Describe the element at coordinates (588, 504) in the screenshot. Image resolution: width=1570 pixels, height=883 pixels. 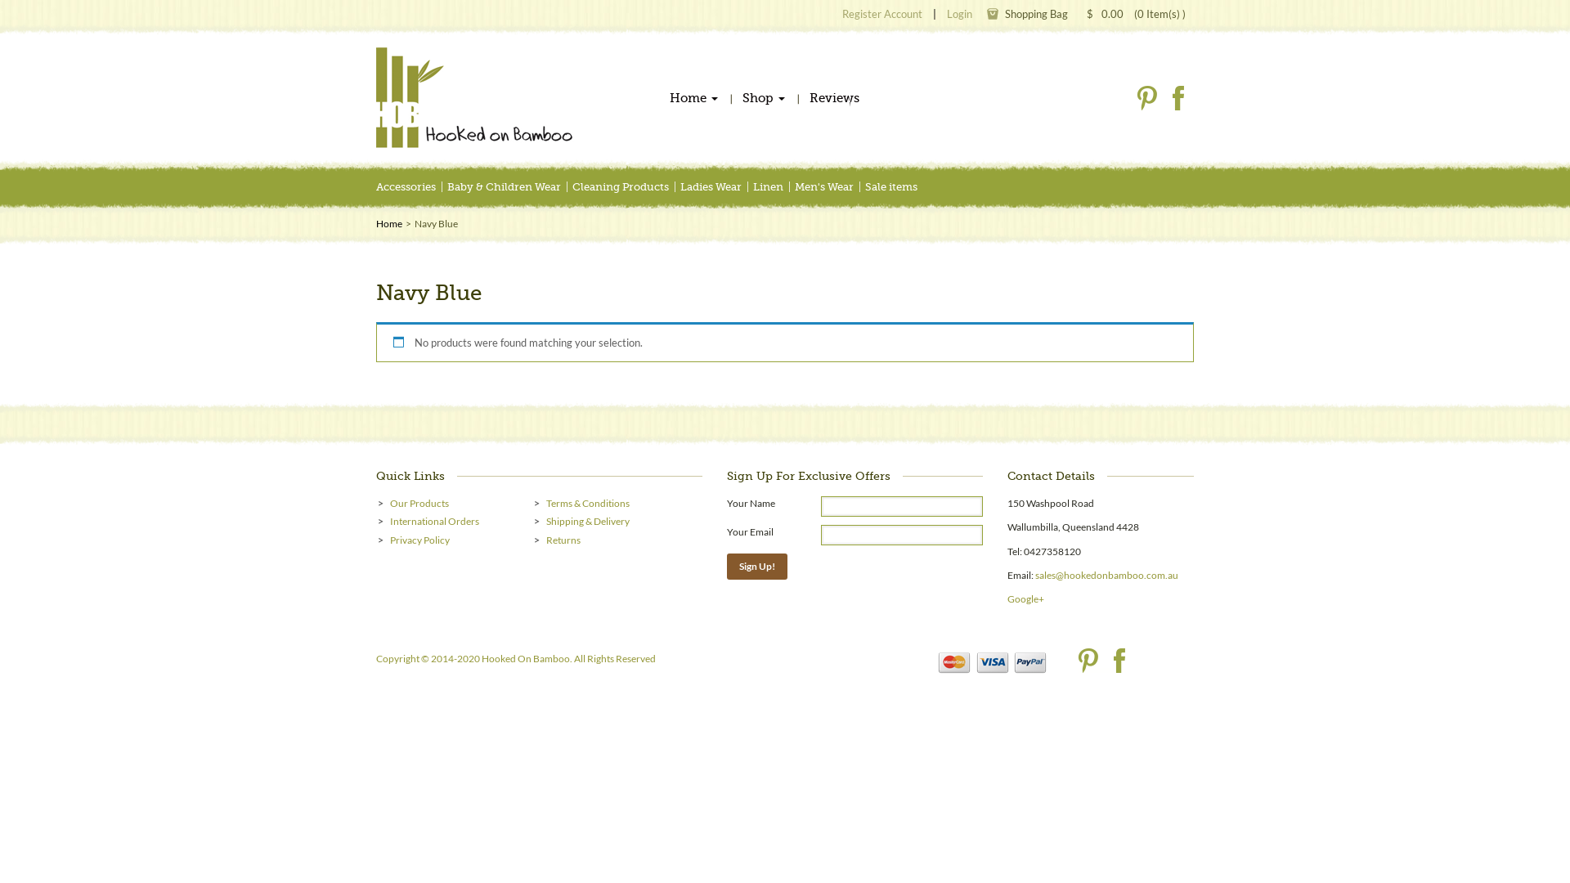
I see `Terms & Conditions` at that location.